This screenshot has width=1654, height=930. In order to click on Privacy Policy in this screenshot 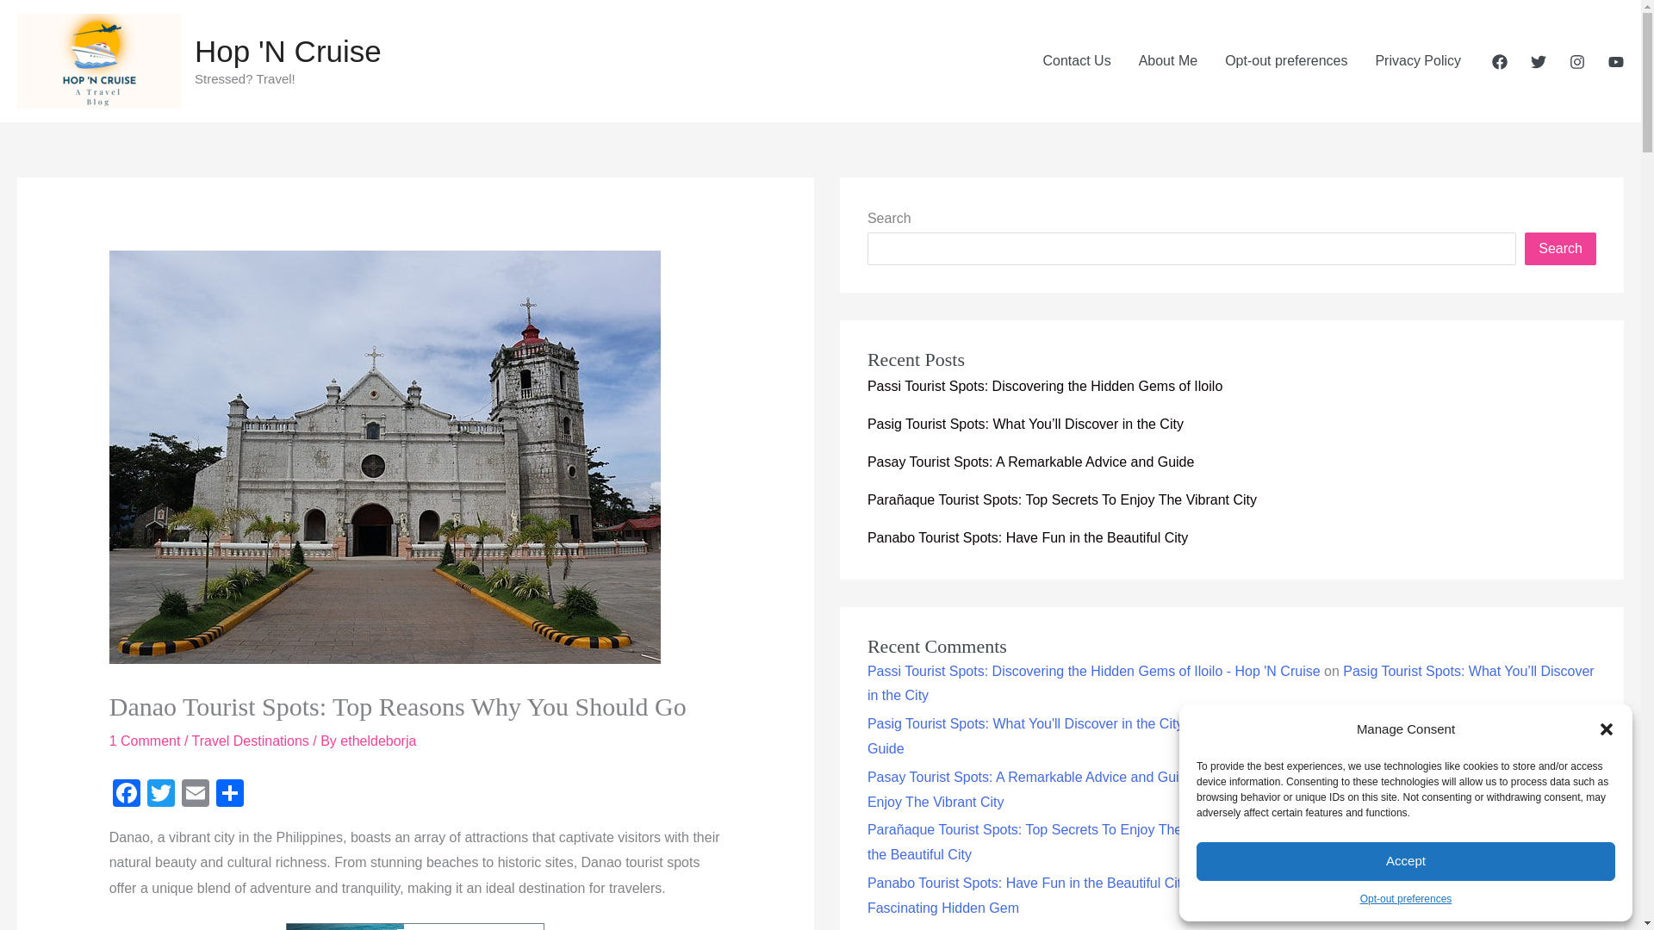, I will do `click(1418, 60)`.